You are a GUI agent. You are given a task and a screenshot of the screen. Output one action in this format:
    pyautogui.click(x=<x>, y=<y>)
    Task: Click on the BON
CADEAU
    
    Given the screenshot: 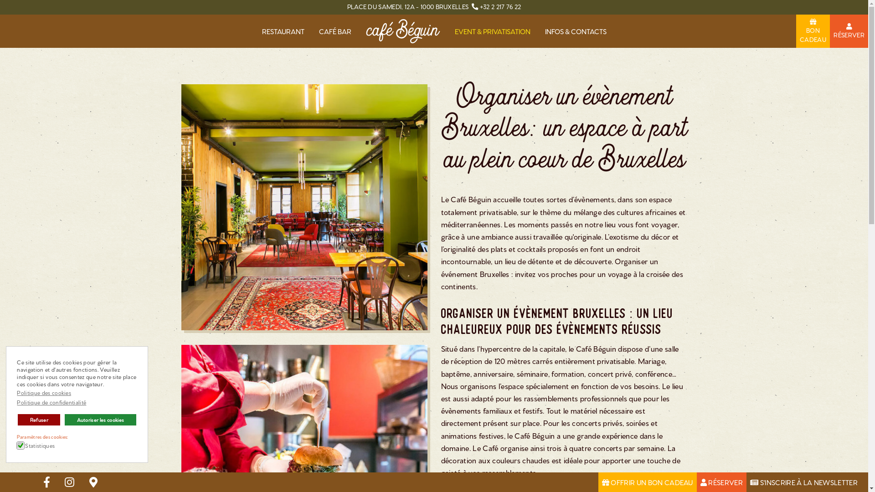 What is the action you would take?
    pyautogui.click(x=813, y=30)
    